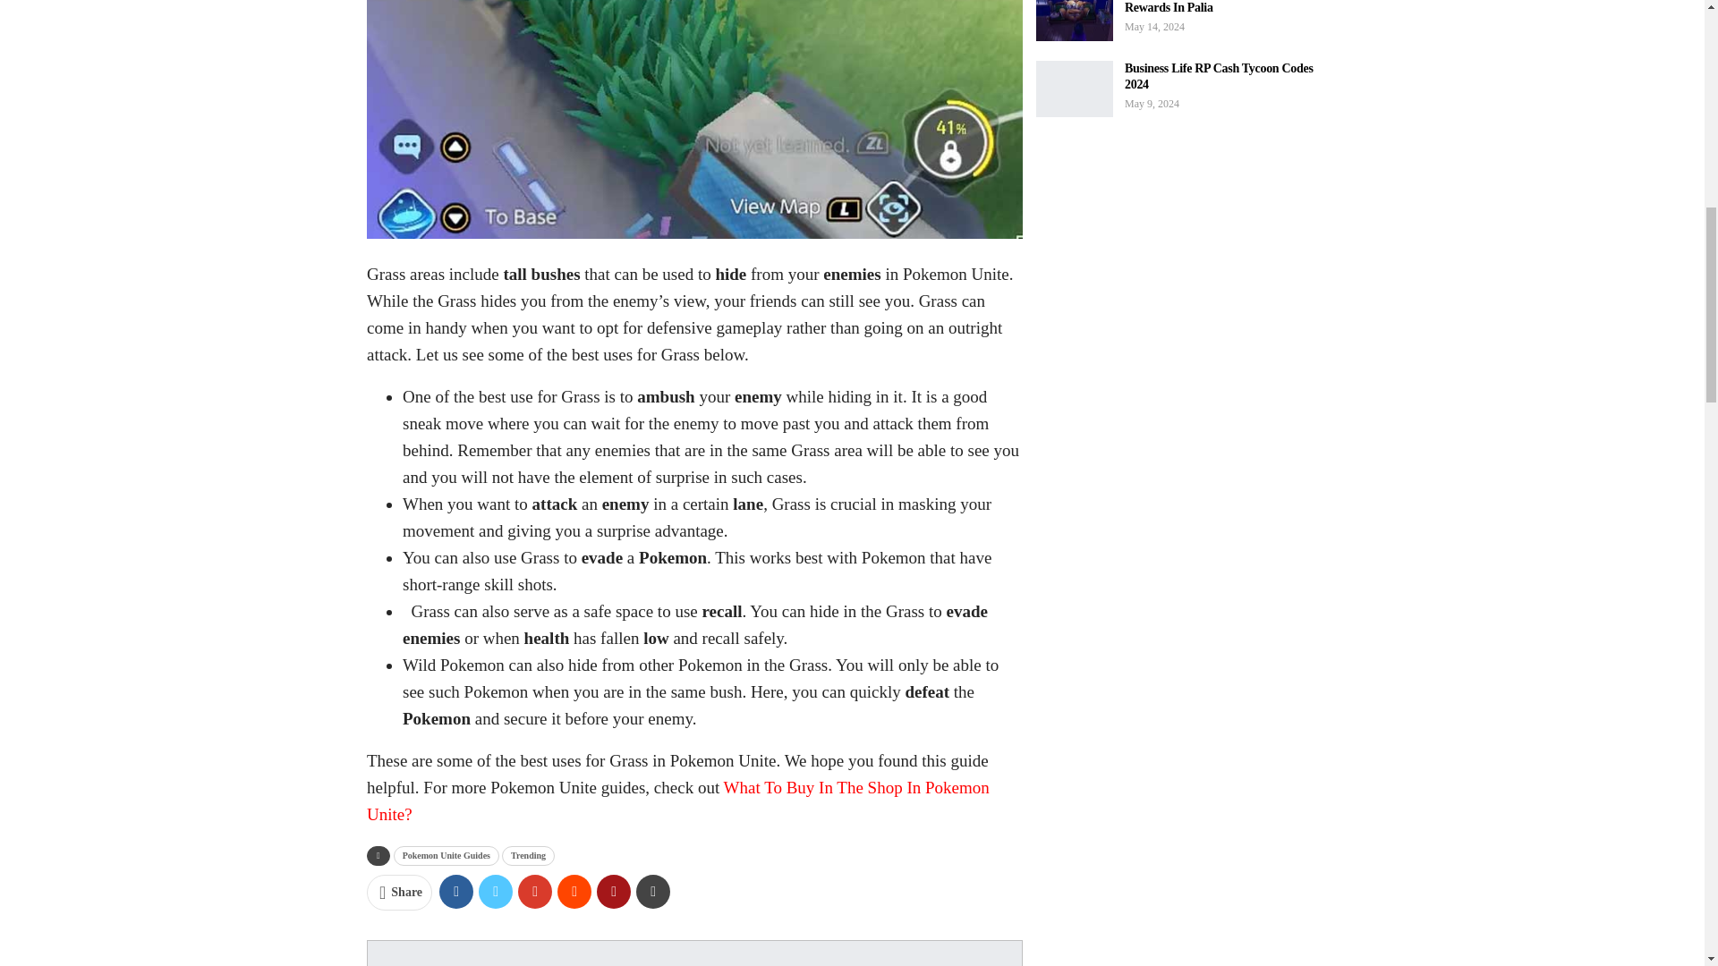 Image resolution: width=1718 pixels, height=966 pixels. Describe the element at coordinates (446, 855) in the screenshot. I see `Pokemon Unite Guides` at that location.